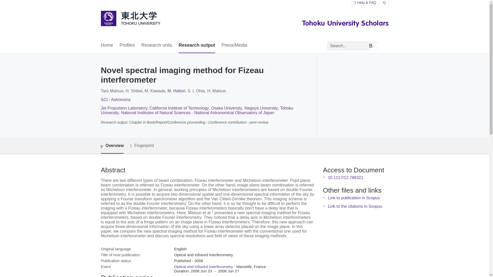 The image size is (493, 277). What do you see at coordinates (203, 266) in the screenshot?
I see `Optical and Infrared Interferometry` at bounding box center [203, 266].